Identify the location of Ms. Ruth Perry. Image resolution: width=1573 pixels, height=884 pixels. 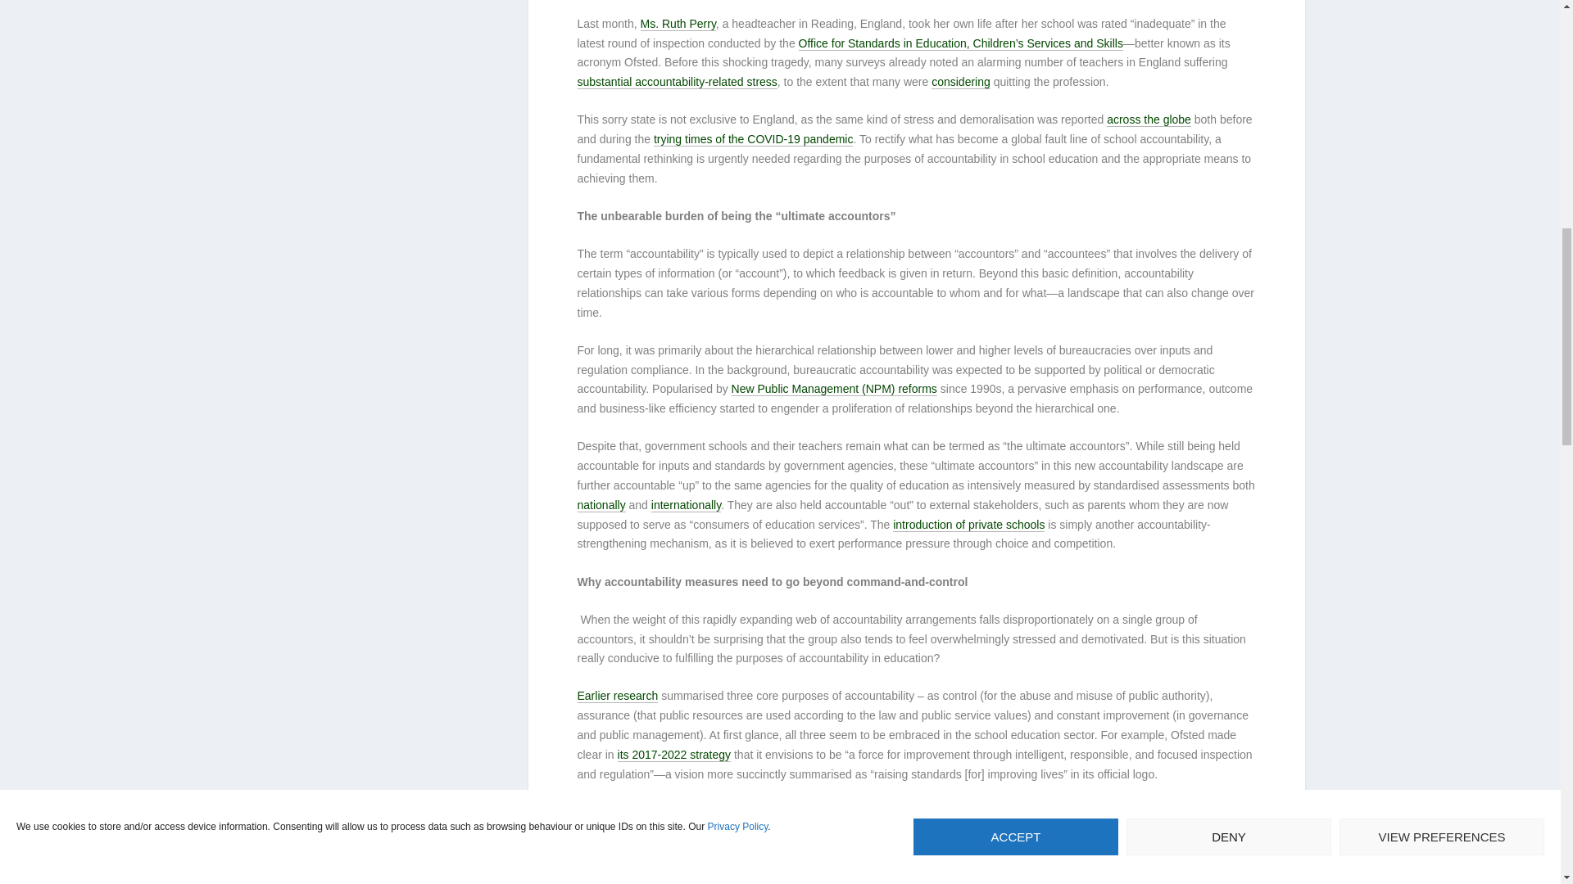
(678, 23).